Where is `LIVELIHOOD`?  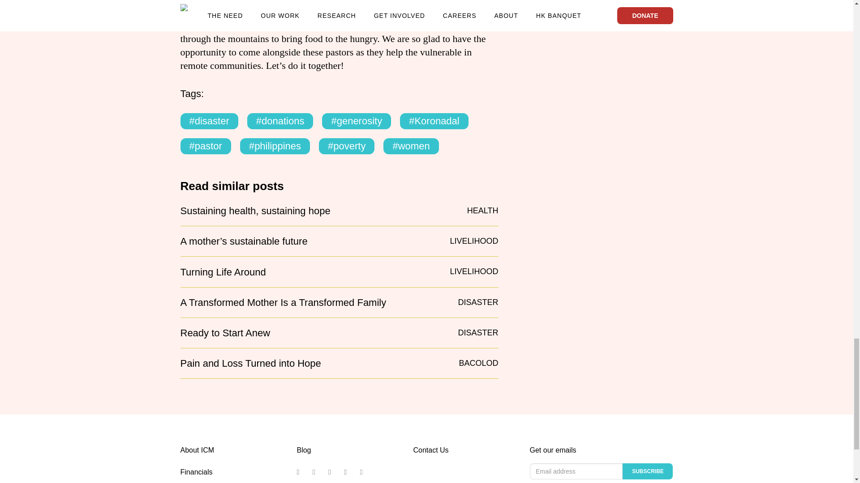
LIVELIHOOD is located at coordinates (474, 271).